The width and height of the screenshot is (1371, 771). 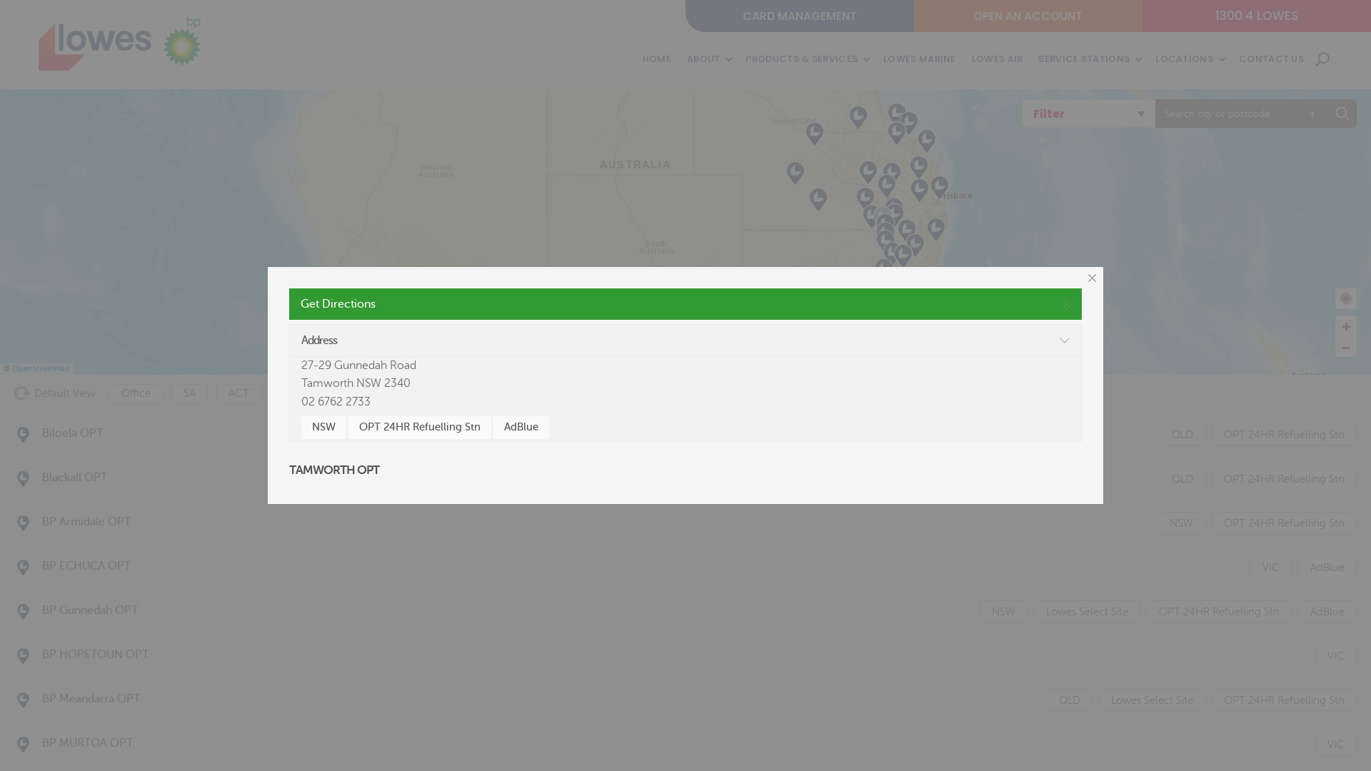 I want to click on HOME, so click(x=657, y=59).